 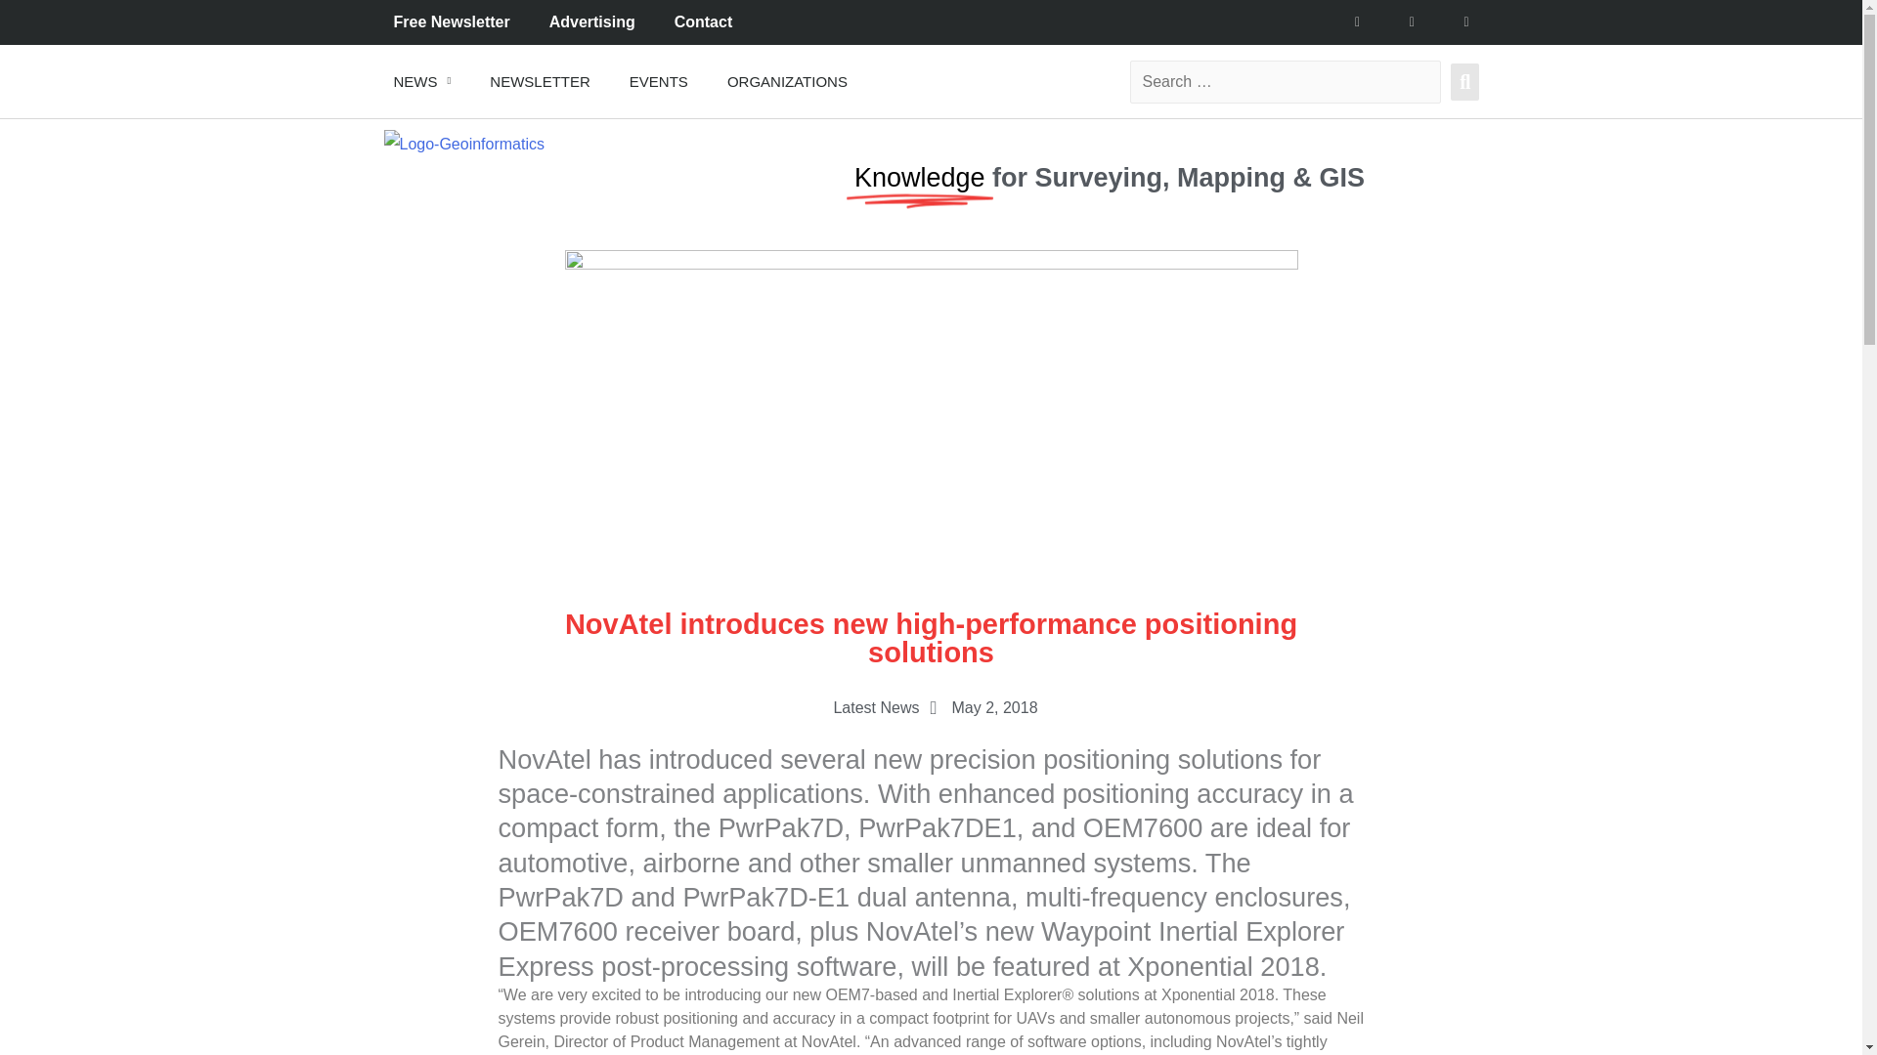 I want to click on Contact, so click(x=704, y=22).